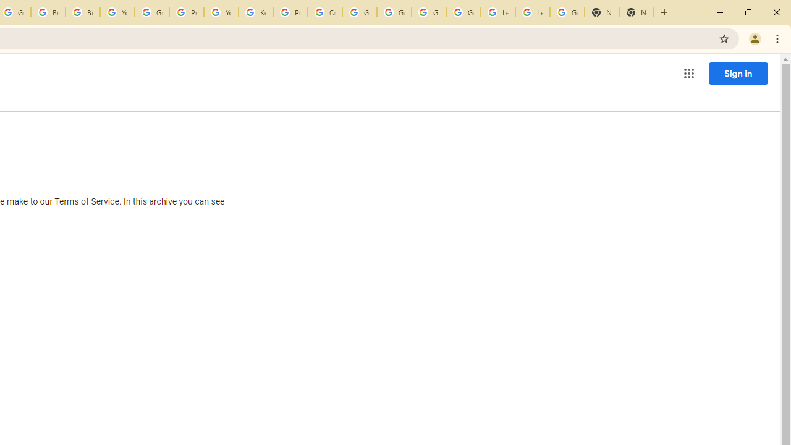  What do you see at coordinates (360, 12) in the screenshot?
I see `Google Account Help` at bounding box center [360, 12].